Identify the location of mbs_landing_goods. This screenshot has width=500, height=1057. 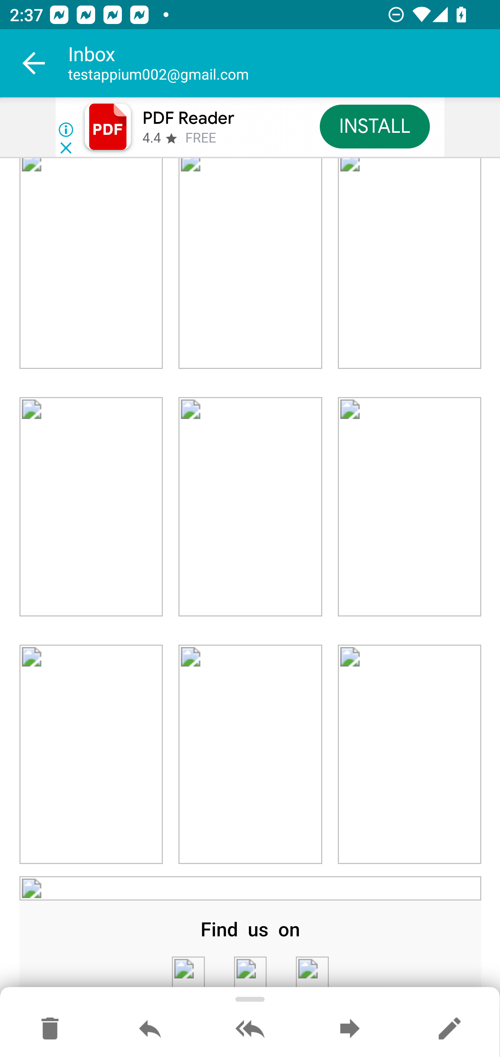
(409, 264).